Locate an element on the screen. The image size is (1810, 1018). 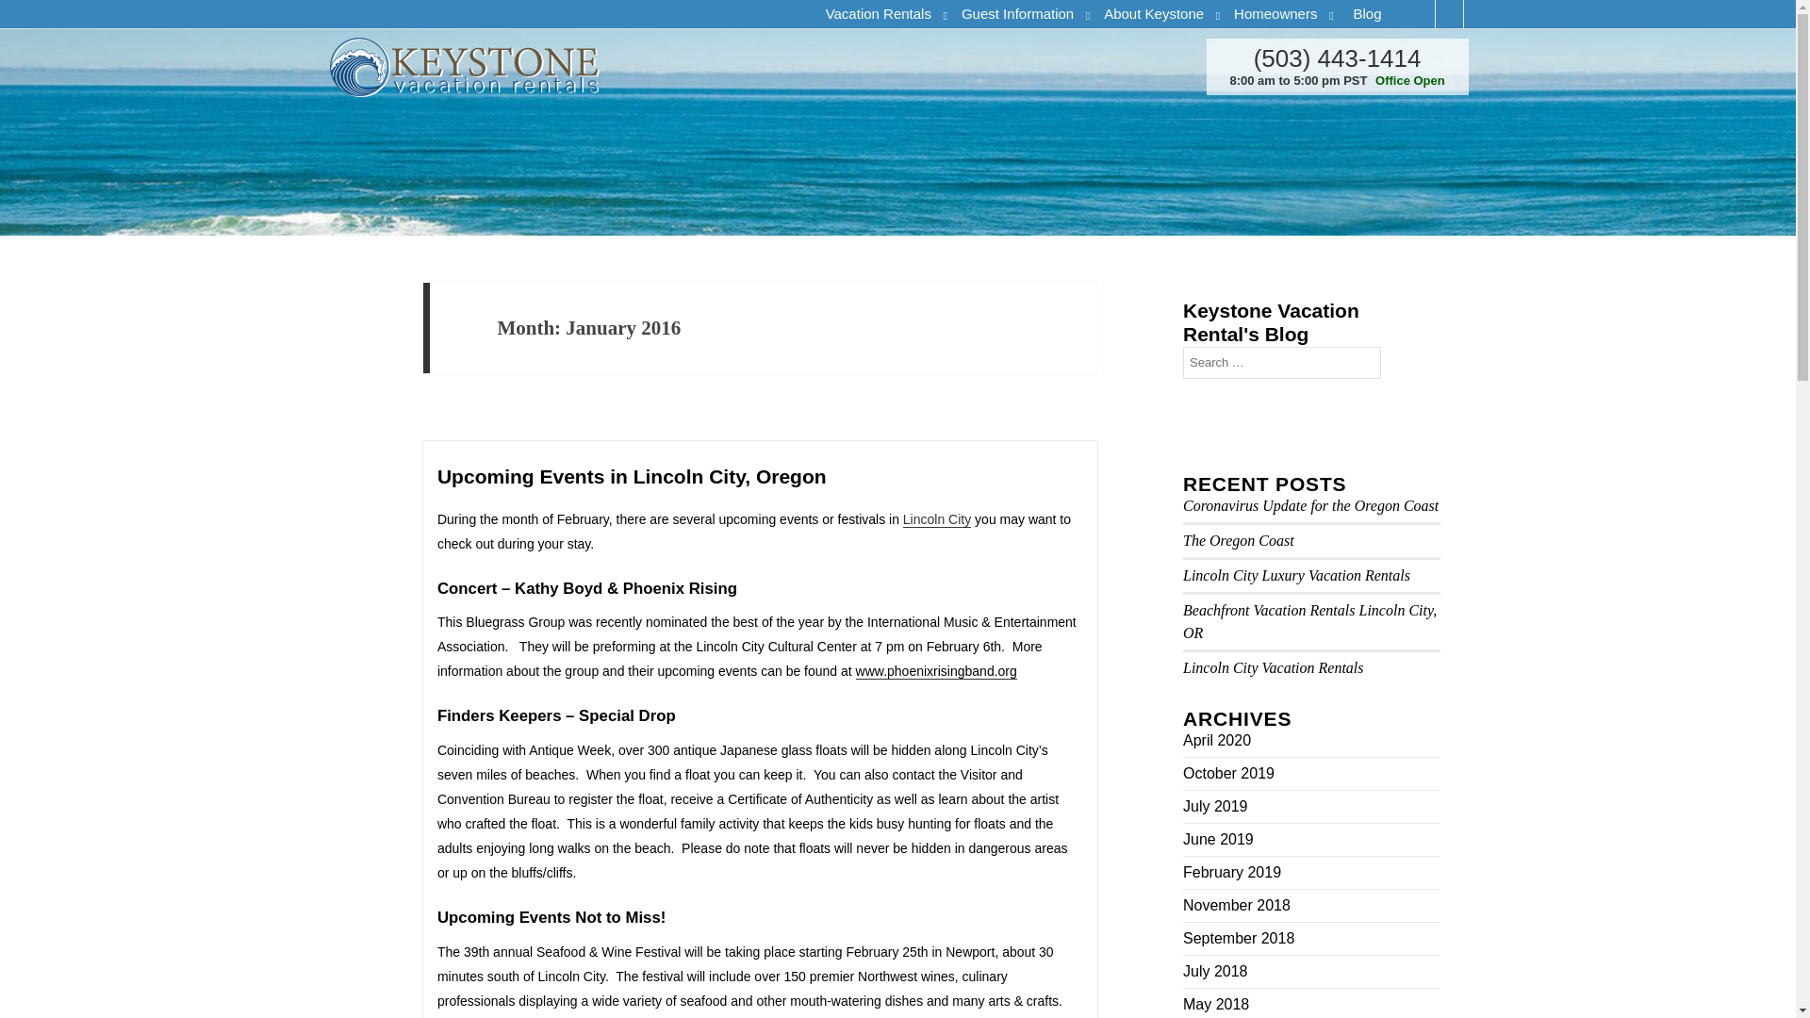
Homeowners is located at coordinates (1280, 14).